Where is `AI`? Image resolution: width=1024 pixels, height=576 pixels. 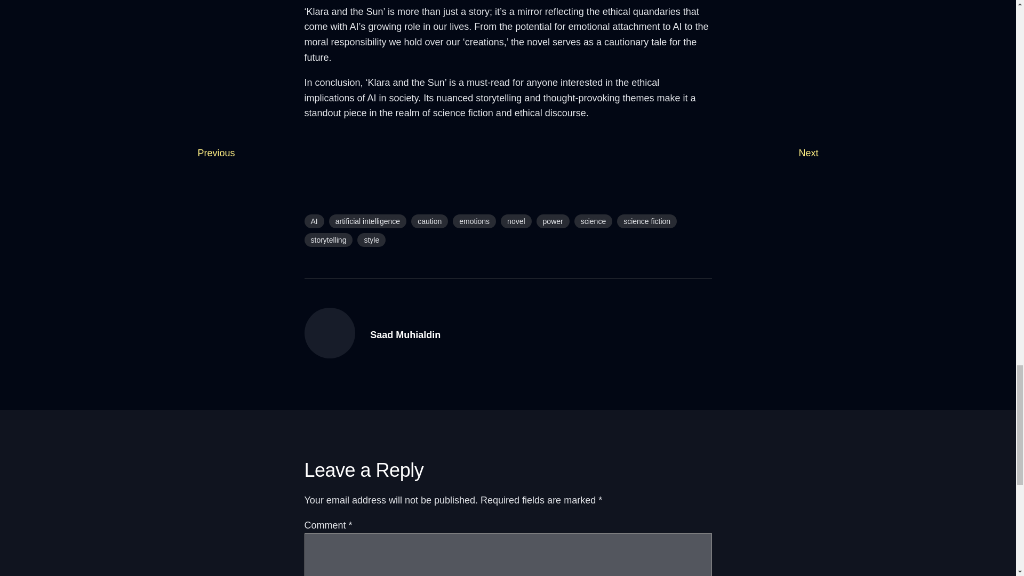 AI is located at coordinates (314, 221).